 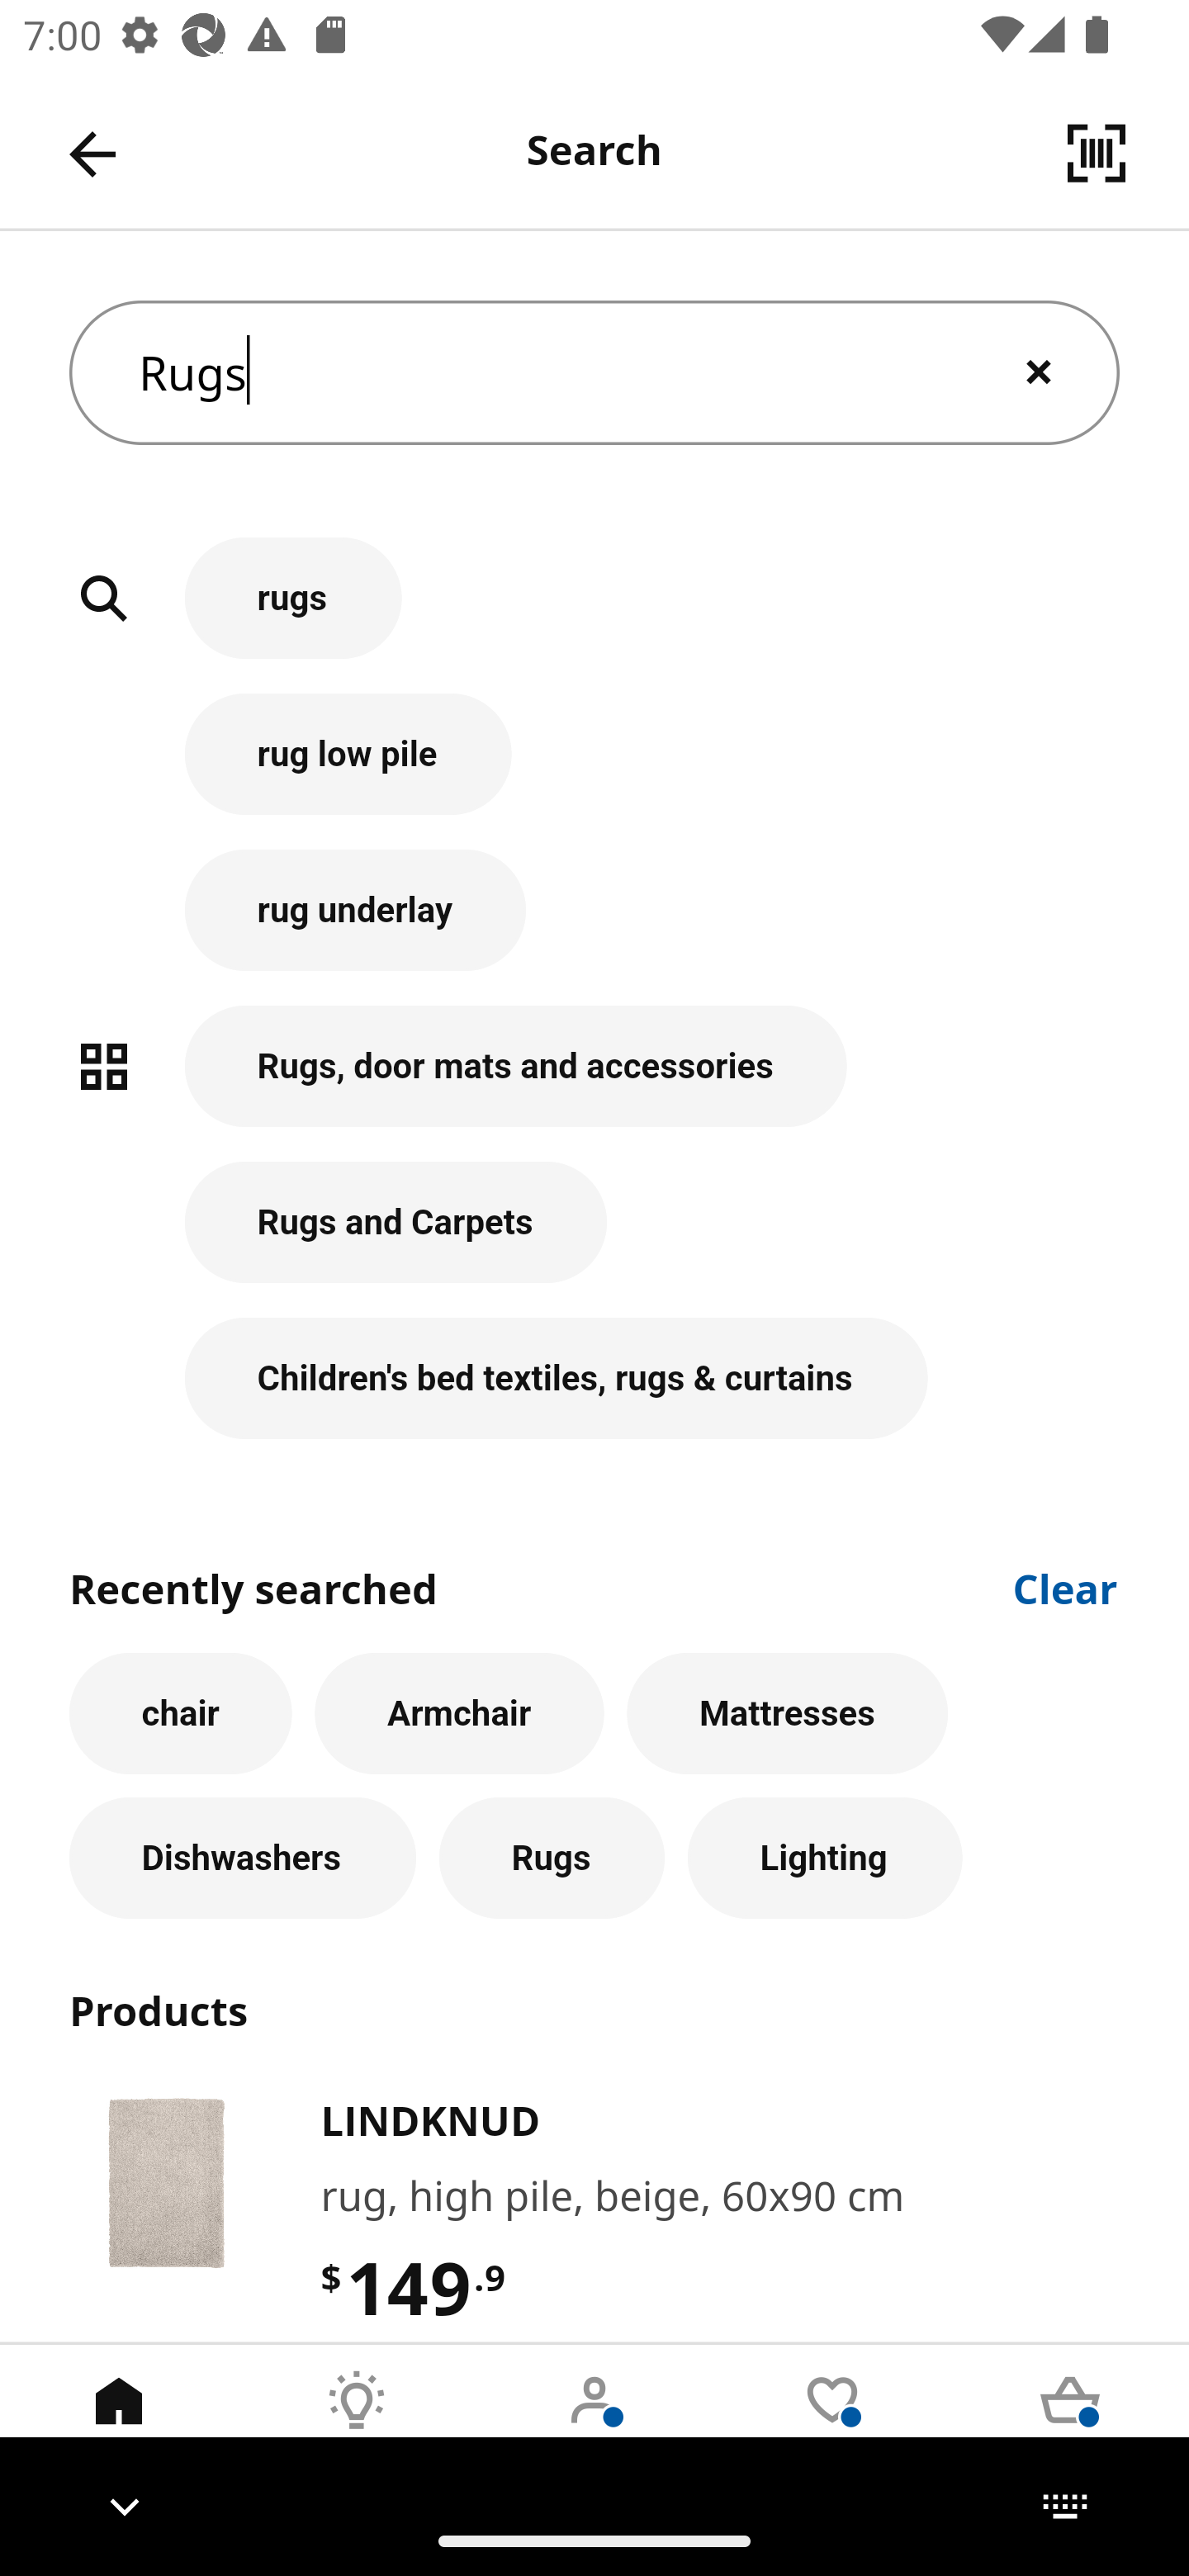 I want to click on Home
Tab 1 of 5, so click(x=119, y=2425).